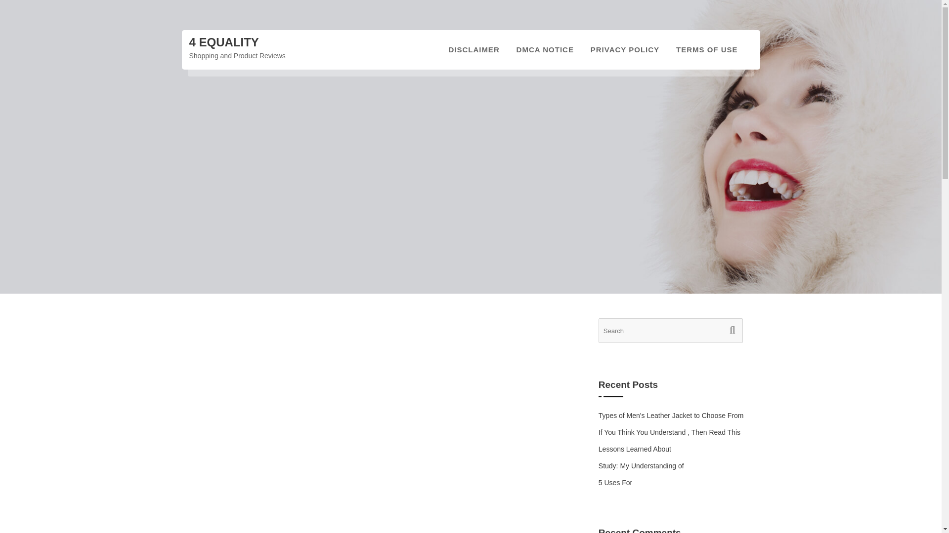 The height and width of the screenshot is (533, 949). Describe the element at coordinates (615, 483) in the screenshot. I see `5 Uses For` at that location.